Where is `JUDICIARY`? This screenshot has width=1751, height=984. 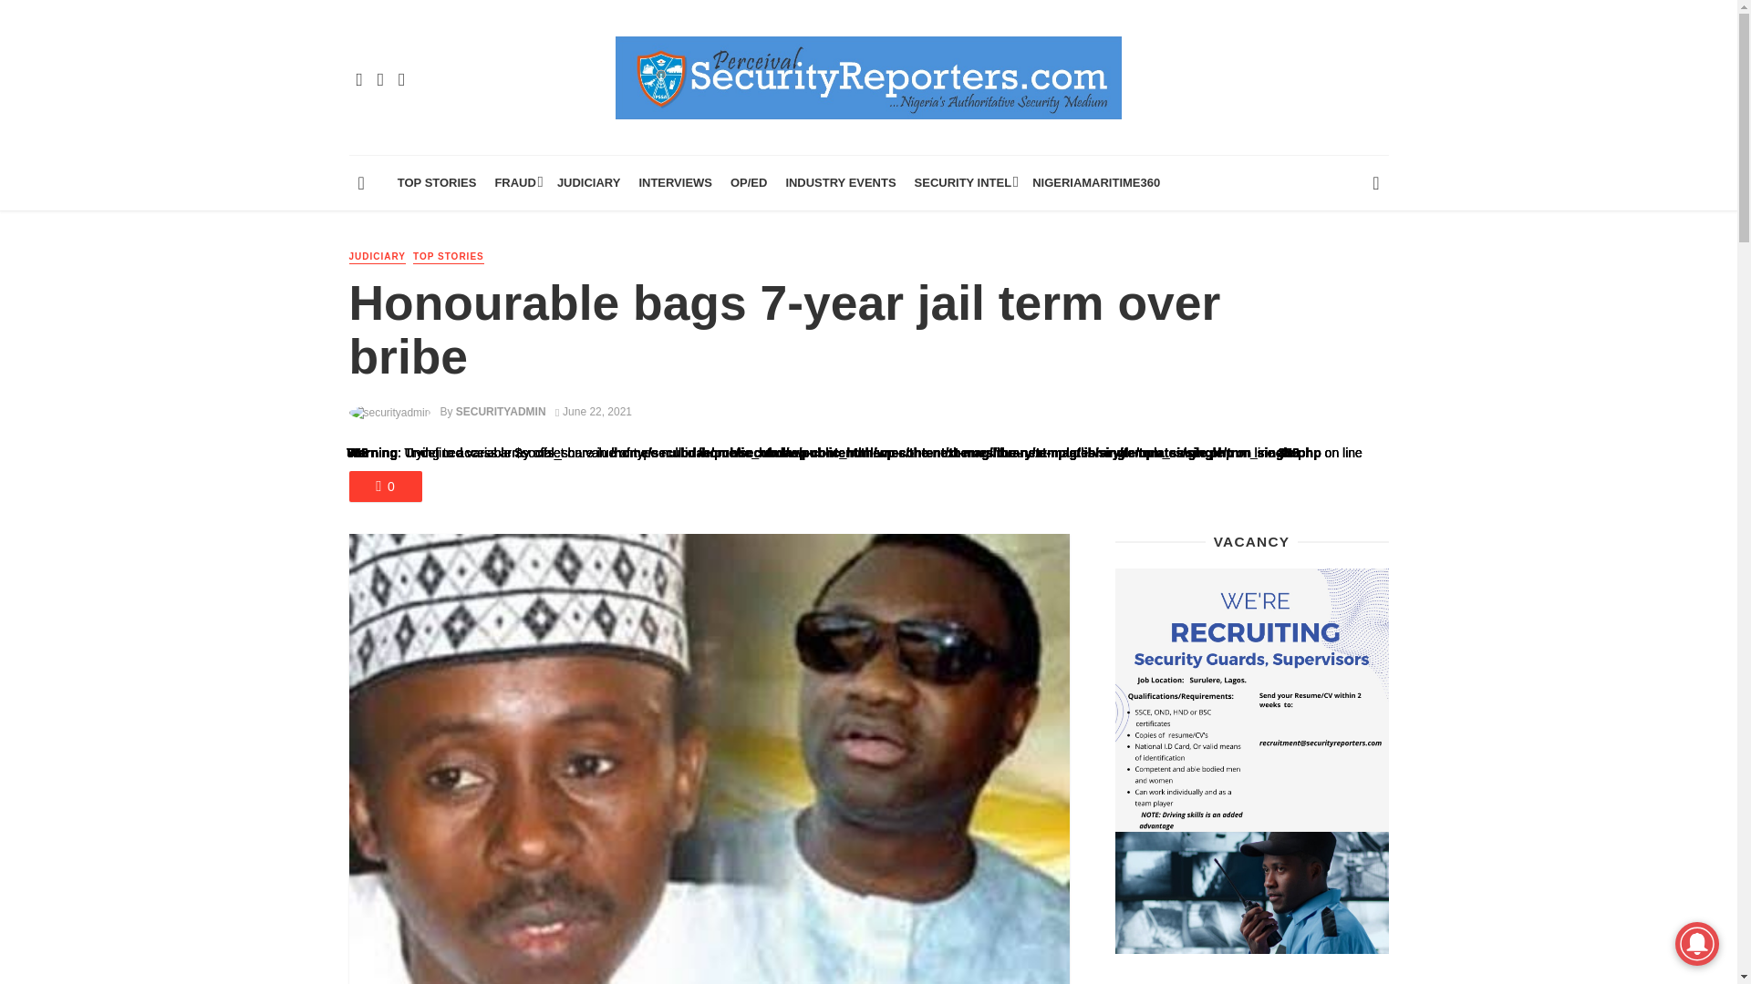
JUDICIARY is located at coordinates (589, 182).